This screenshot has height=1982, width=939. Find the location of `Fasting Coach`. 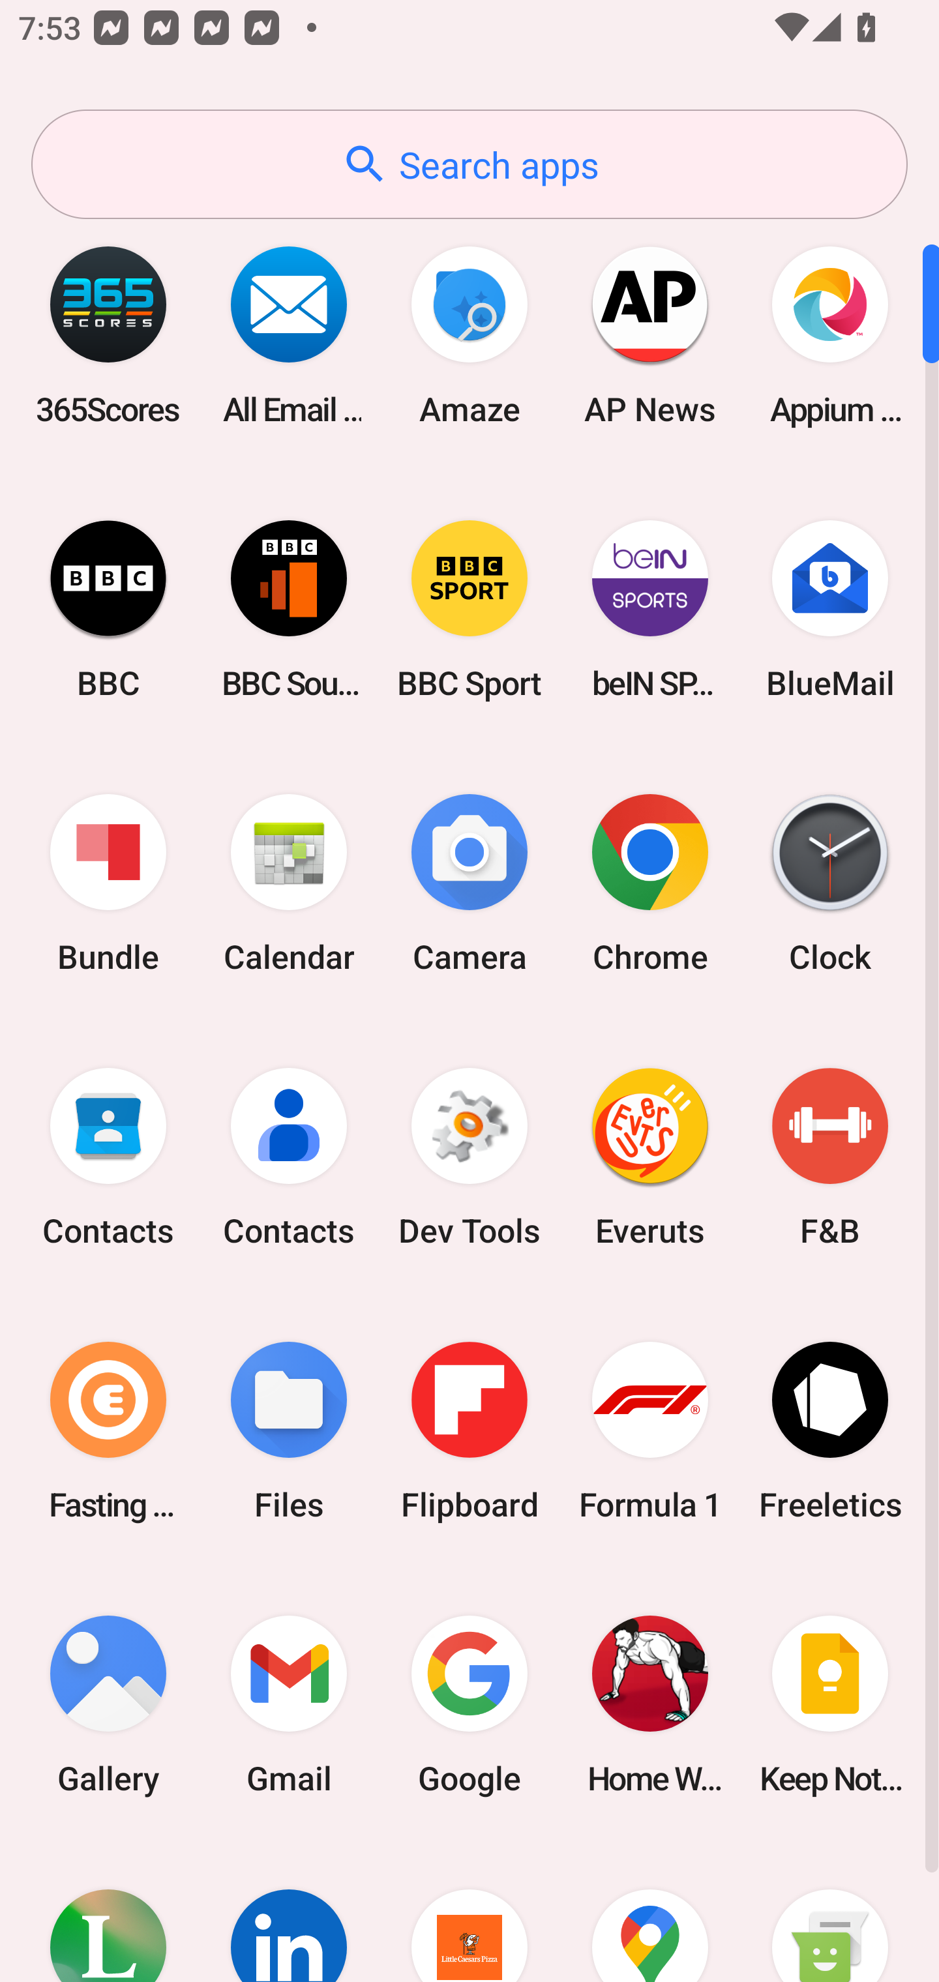

Fasting Coach is located at coordinates (108, 1430).